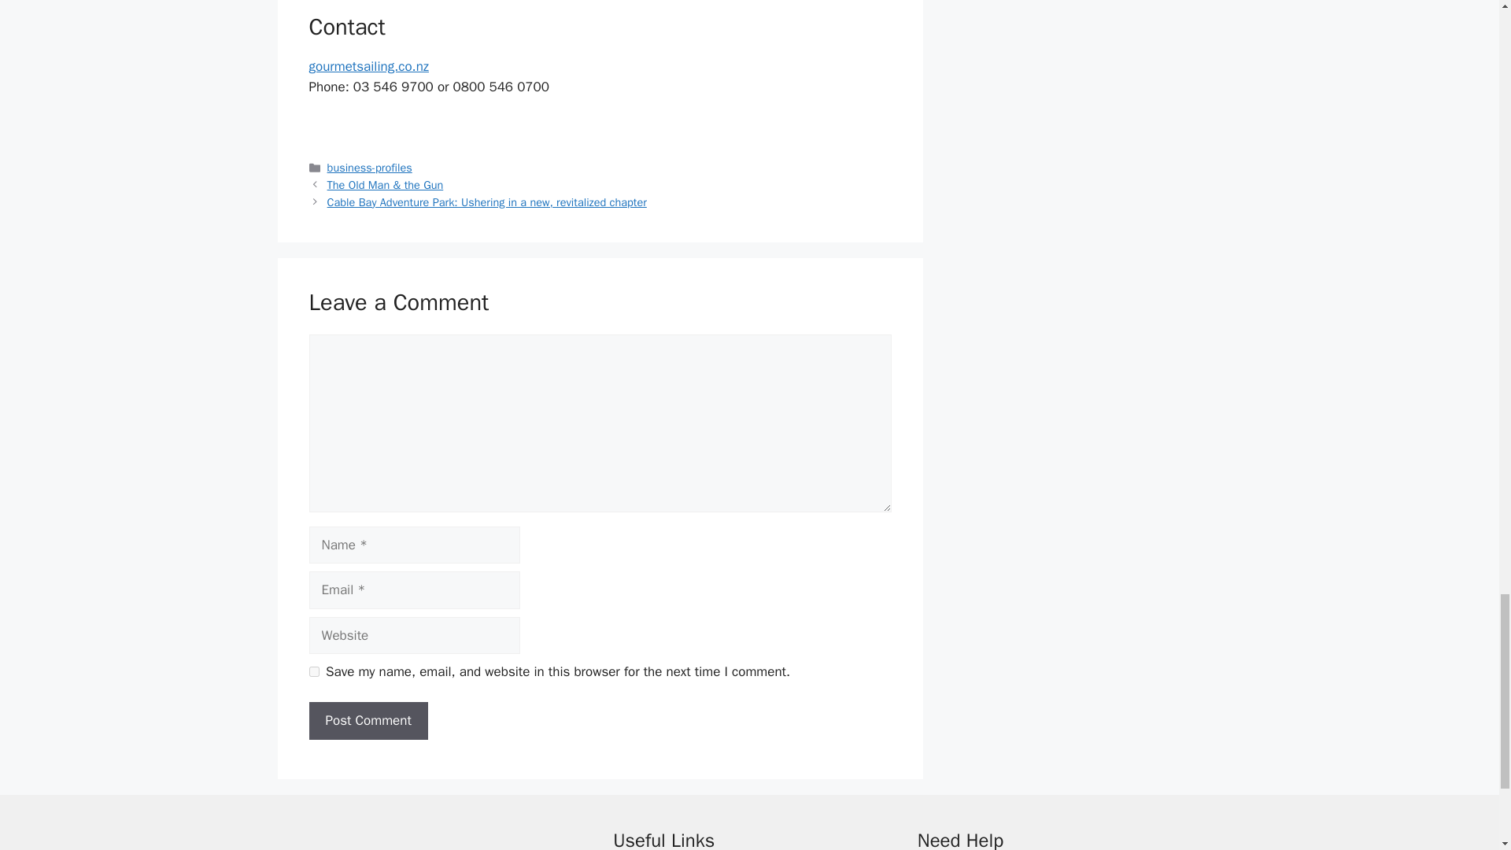 The height and width of the screenshot is (850, 1511). What do you see at coordinates (313, 671) in the screenshot?
I see `yes` at bounding box center [313, 671].